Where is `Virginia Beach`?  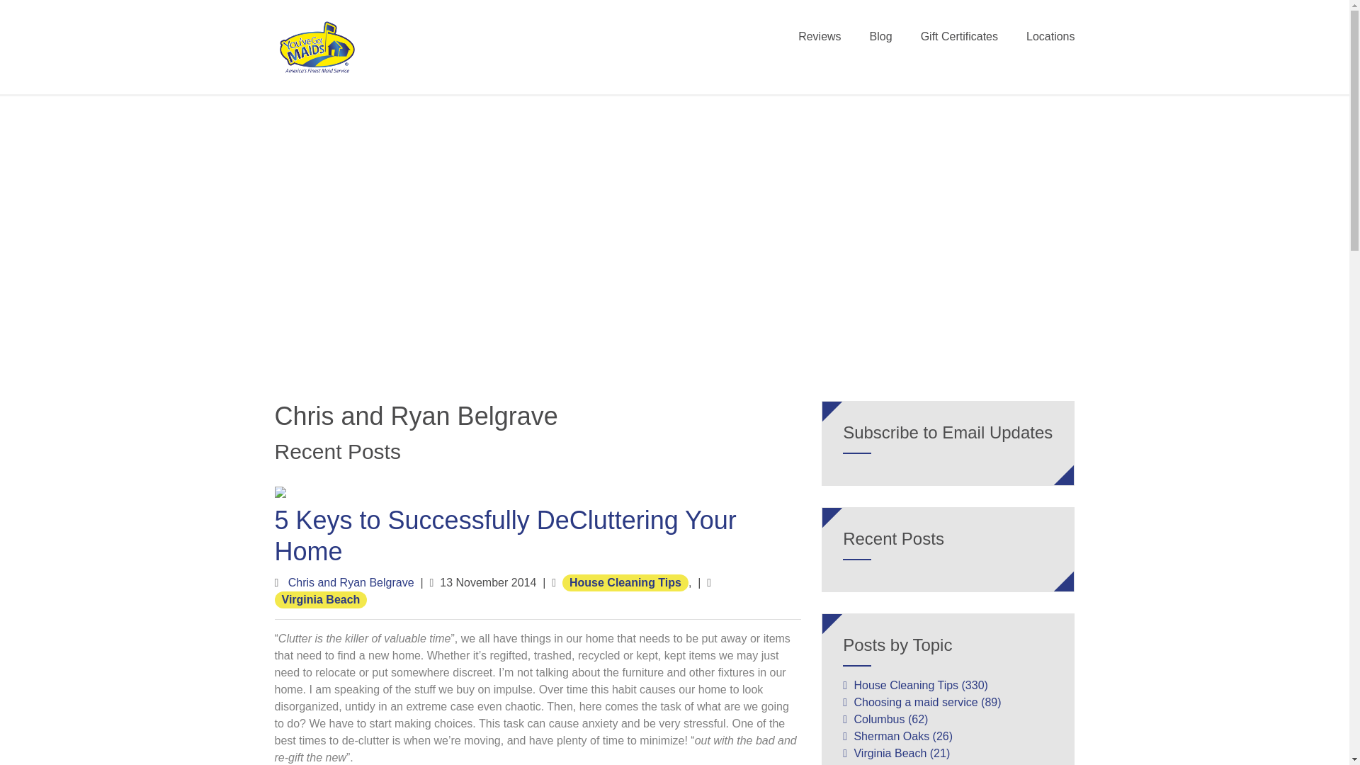 Virginia Beach is located at coordinates (320, 599).